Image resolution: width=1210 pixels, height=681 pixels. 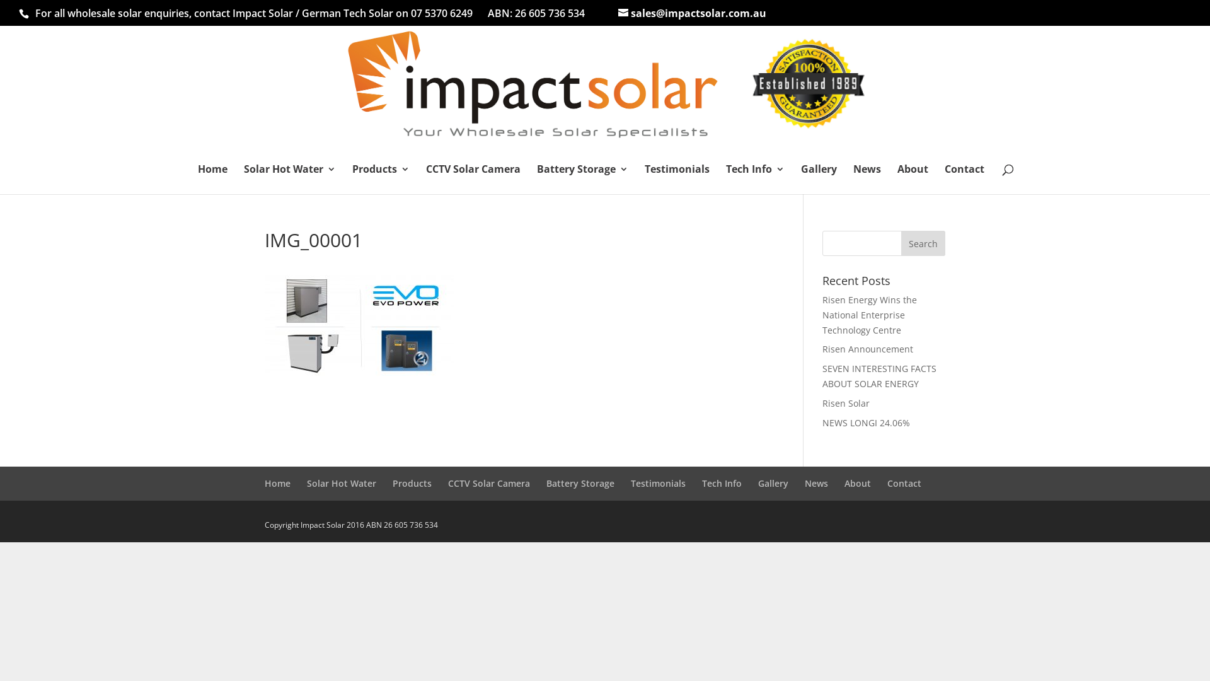 What do you see at coordinates (473, 179) in the screenshot?
I see `CCTV Solar Camera` at bounding box center [473, 179].